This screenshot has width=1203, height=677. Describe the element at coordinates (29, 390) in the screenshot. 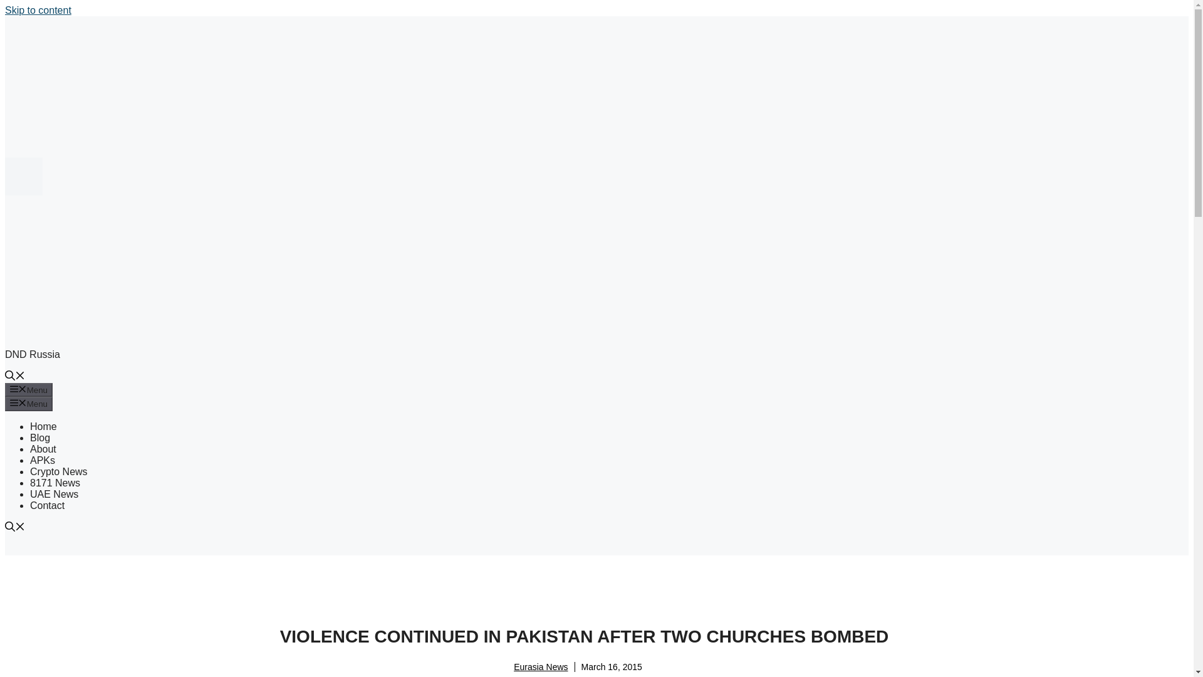

I see `Menu` at that location.